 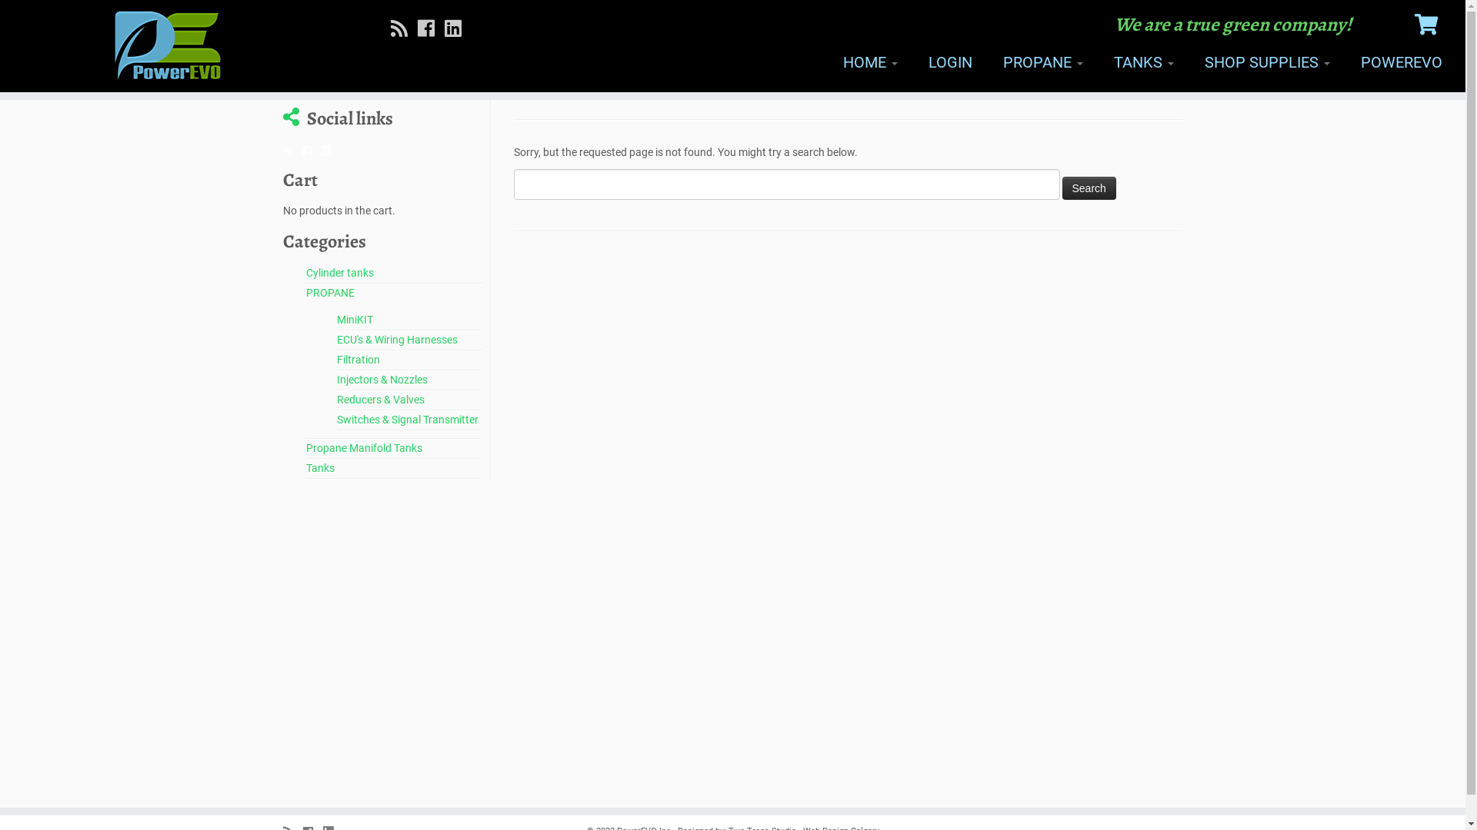 I want to click on POWEREVO, so click(x=1394, y=62).